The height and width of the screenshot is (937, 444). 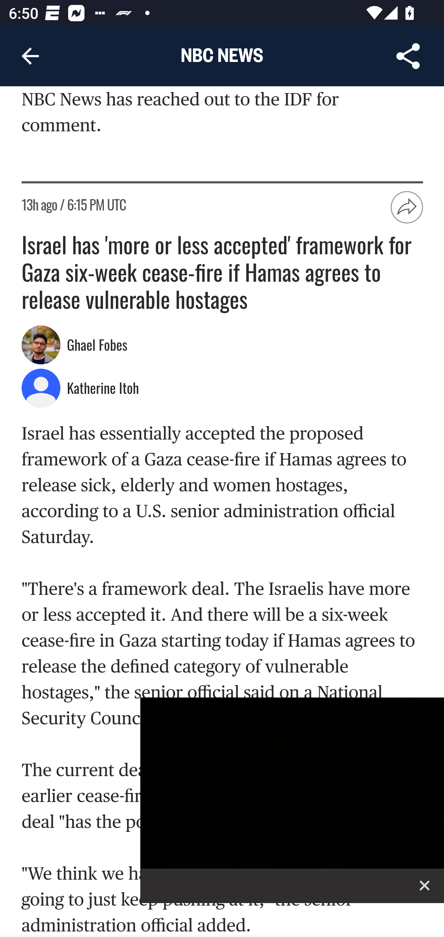 I want to click on Ghael Fobes, so click(x=99, y=346).